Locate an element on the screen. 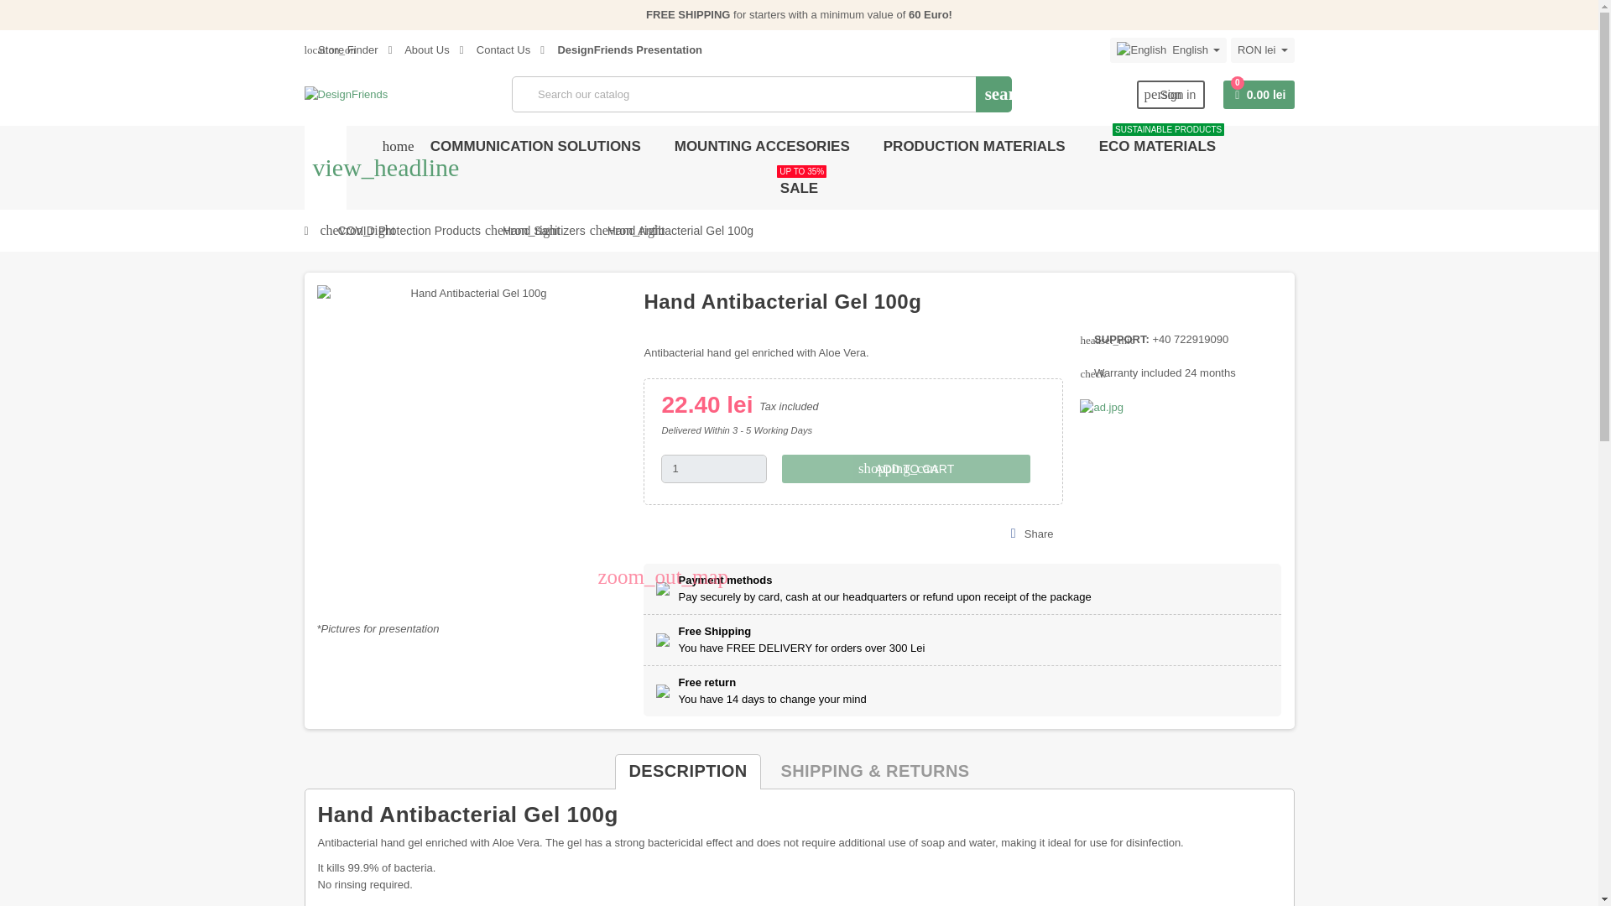 The height and width of the screenshot is (906, 1611). COMMUNICATION SOLUTIONS is located at coordinates (535, 146).